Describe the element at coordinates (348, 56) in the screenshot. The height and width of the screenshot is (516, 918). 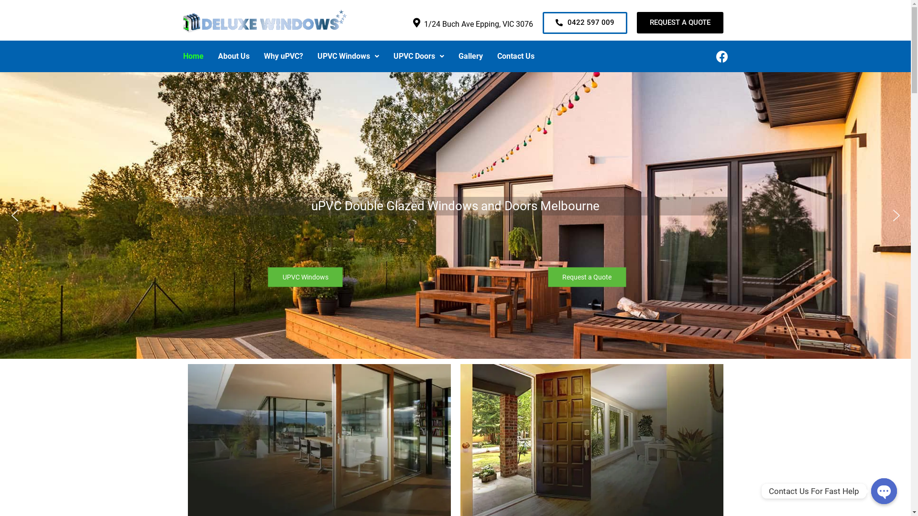
I see `UPVC Windows` at that location.